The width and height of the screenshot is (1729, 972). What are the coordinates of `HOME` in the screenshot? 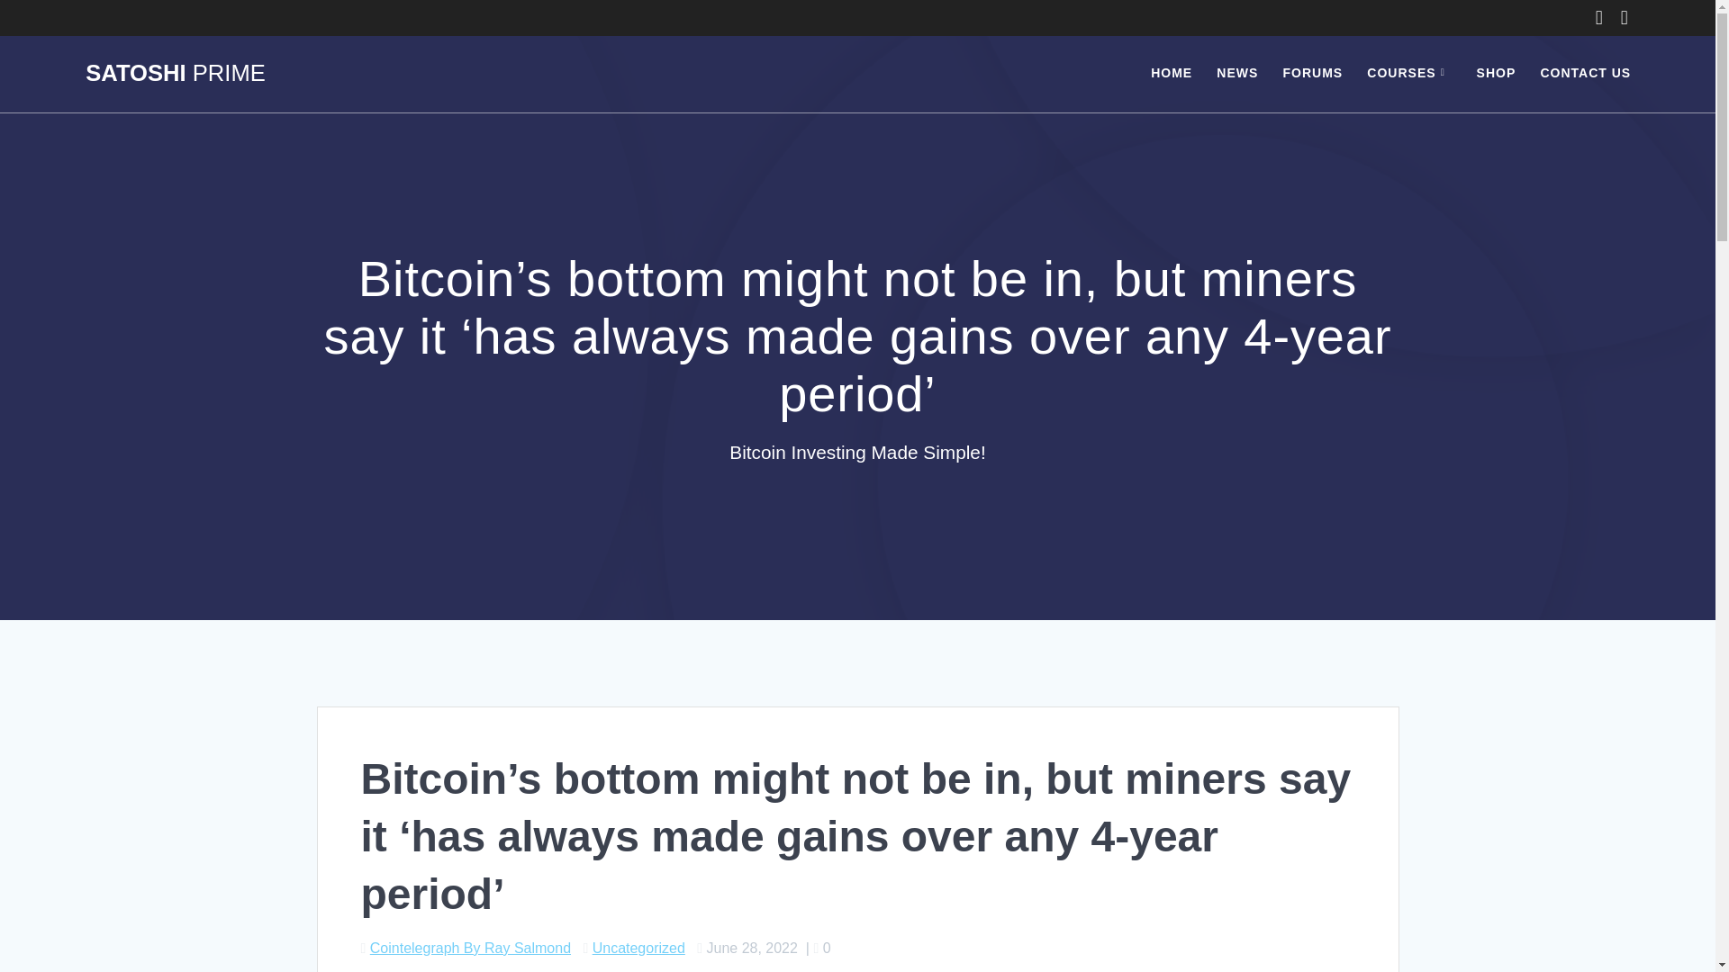 It's located at (1172, 74).